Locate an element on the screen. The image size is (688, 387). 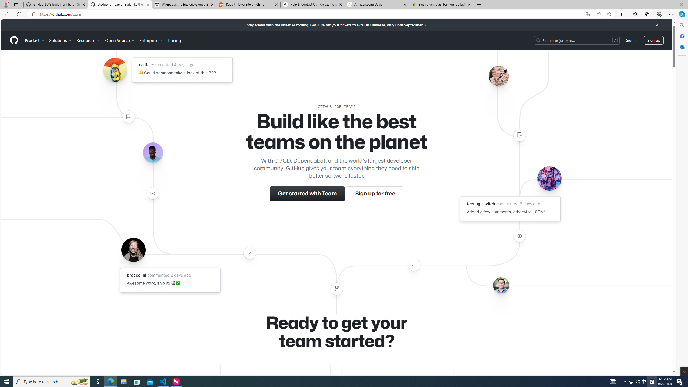
Open Source is located at coordinates (120, 40).